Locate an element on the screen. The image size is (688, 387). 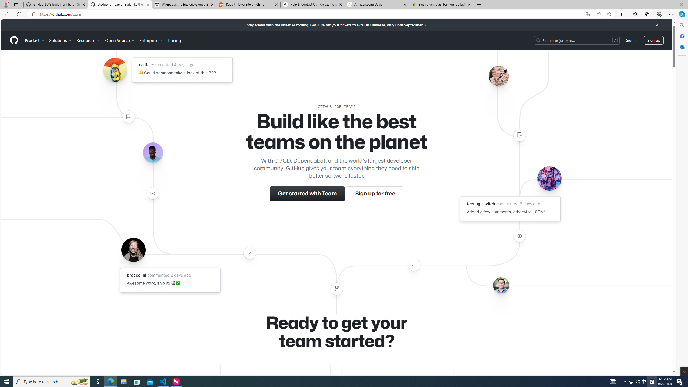
Open Source is located at coordinates (120, 40).